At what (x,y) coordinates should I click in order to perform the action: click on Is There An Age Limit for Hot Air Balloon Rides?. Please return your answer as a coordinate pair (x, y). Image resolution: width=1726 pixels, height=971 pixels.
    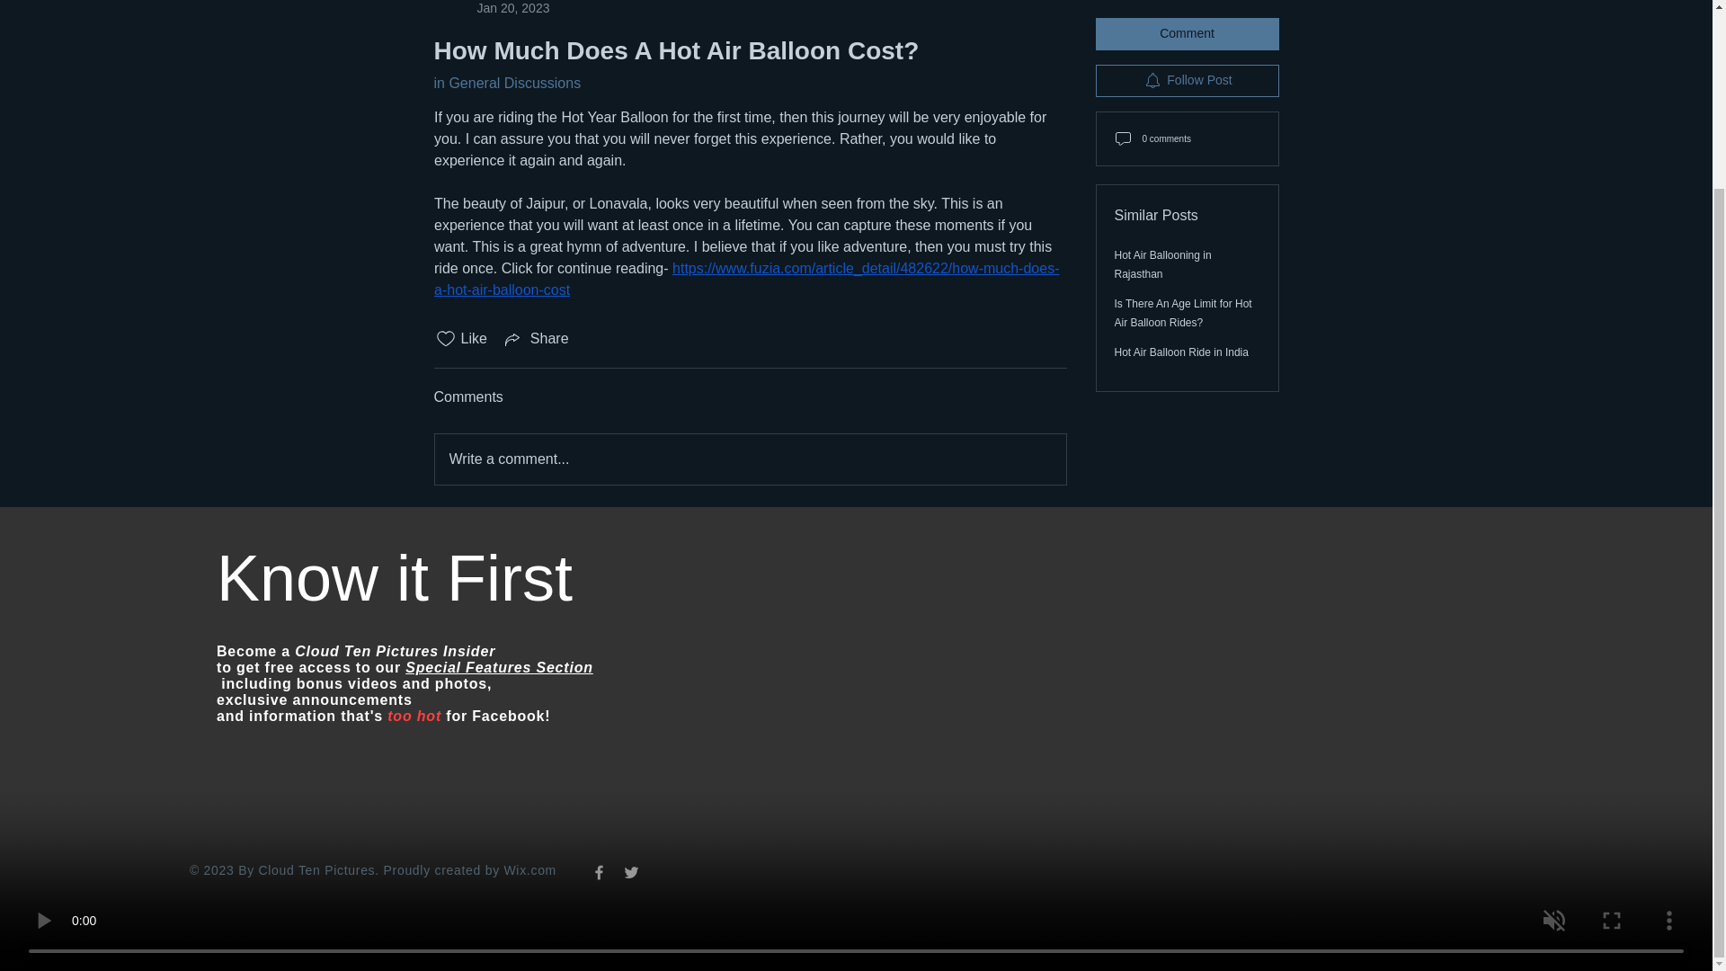
    Looking at the image, I should click on (1183, 277).